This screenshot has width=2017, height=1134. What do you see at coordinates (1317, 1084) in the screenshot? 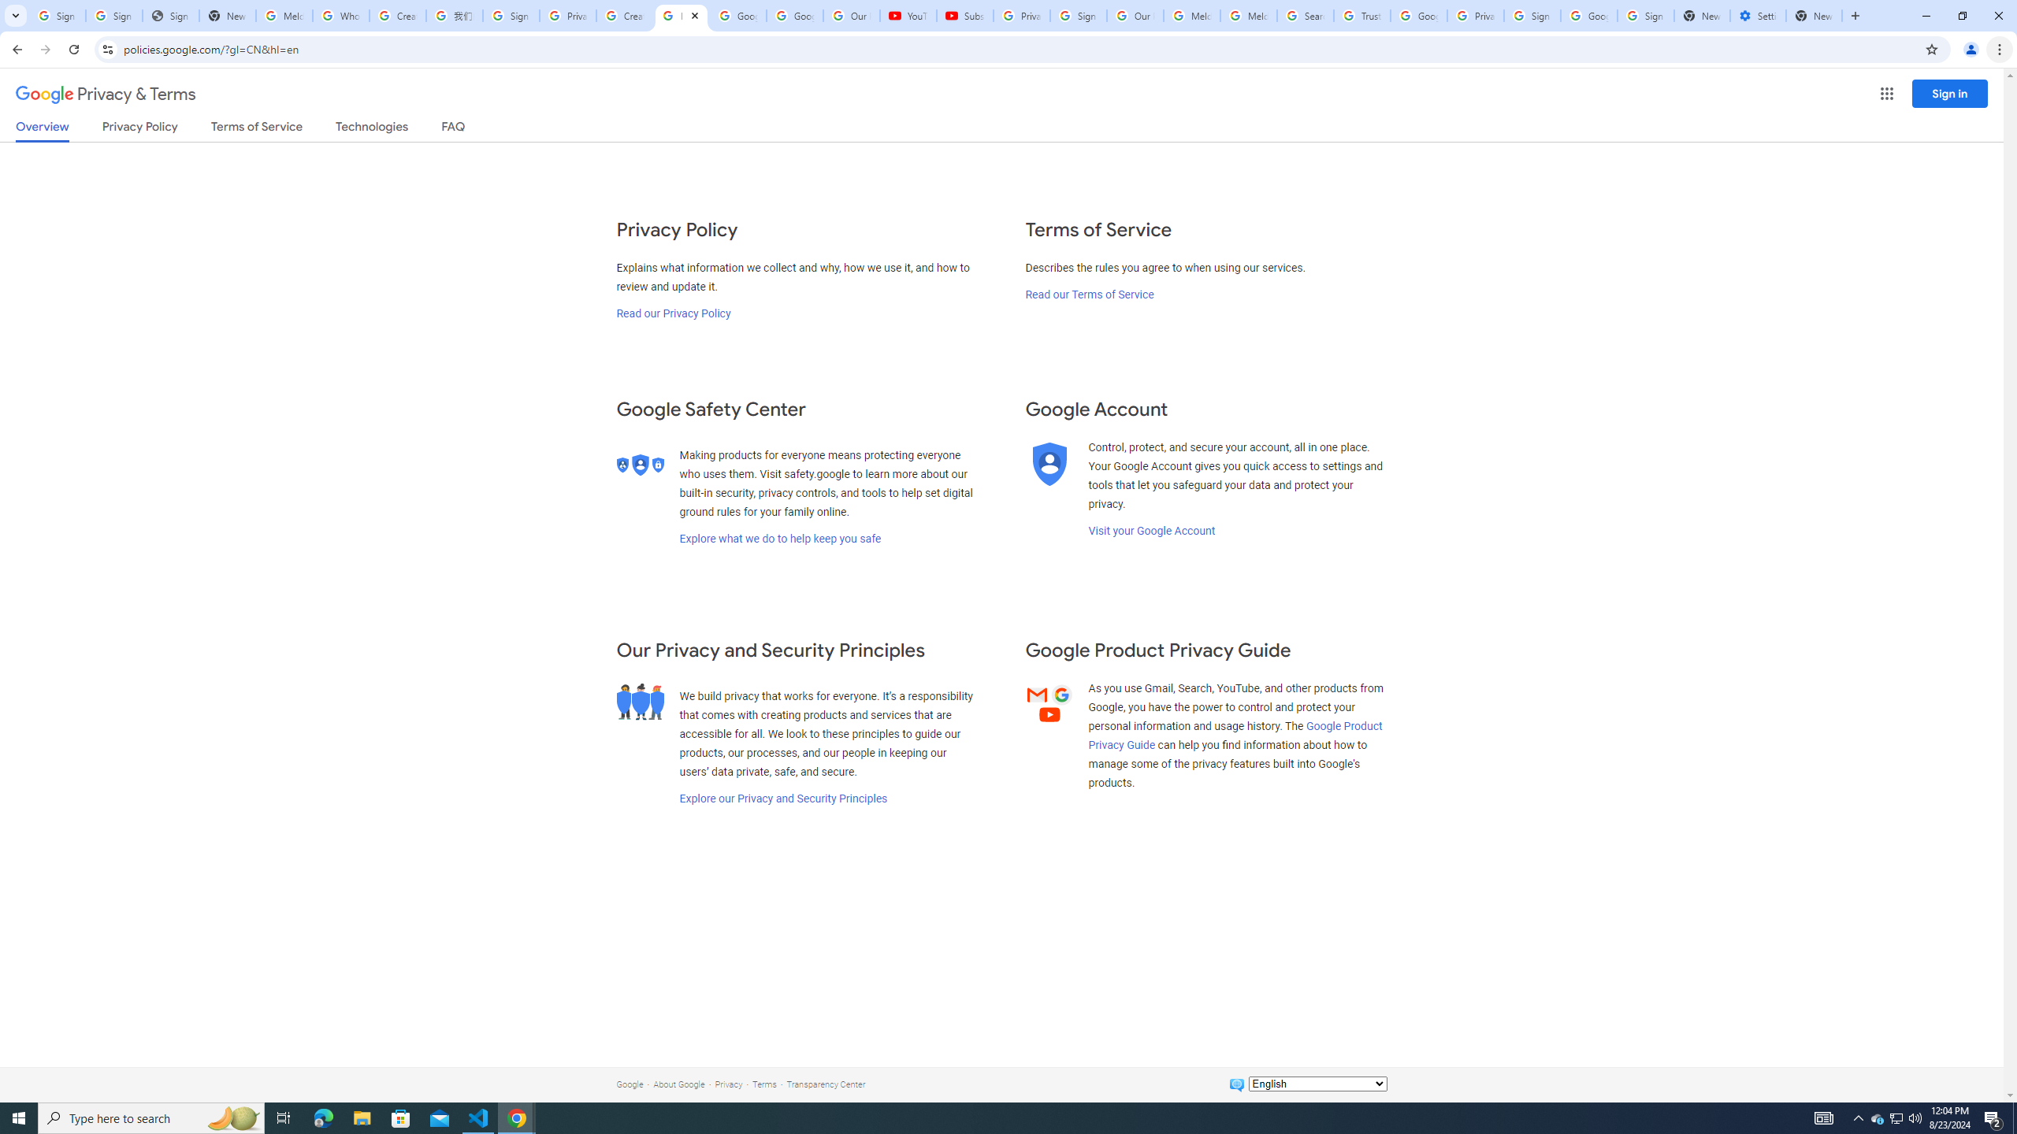
I see `Change language:` at bounding box center [1317, 1084].